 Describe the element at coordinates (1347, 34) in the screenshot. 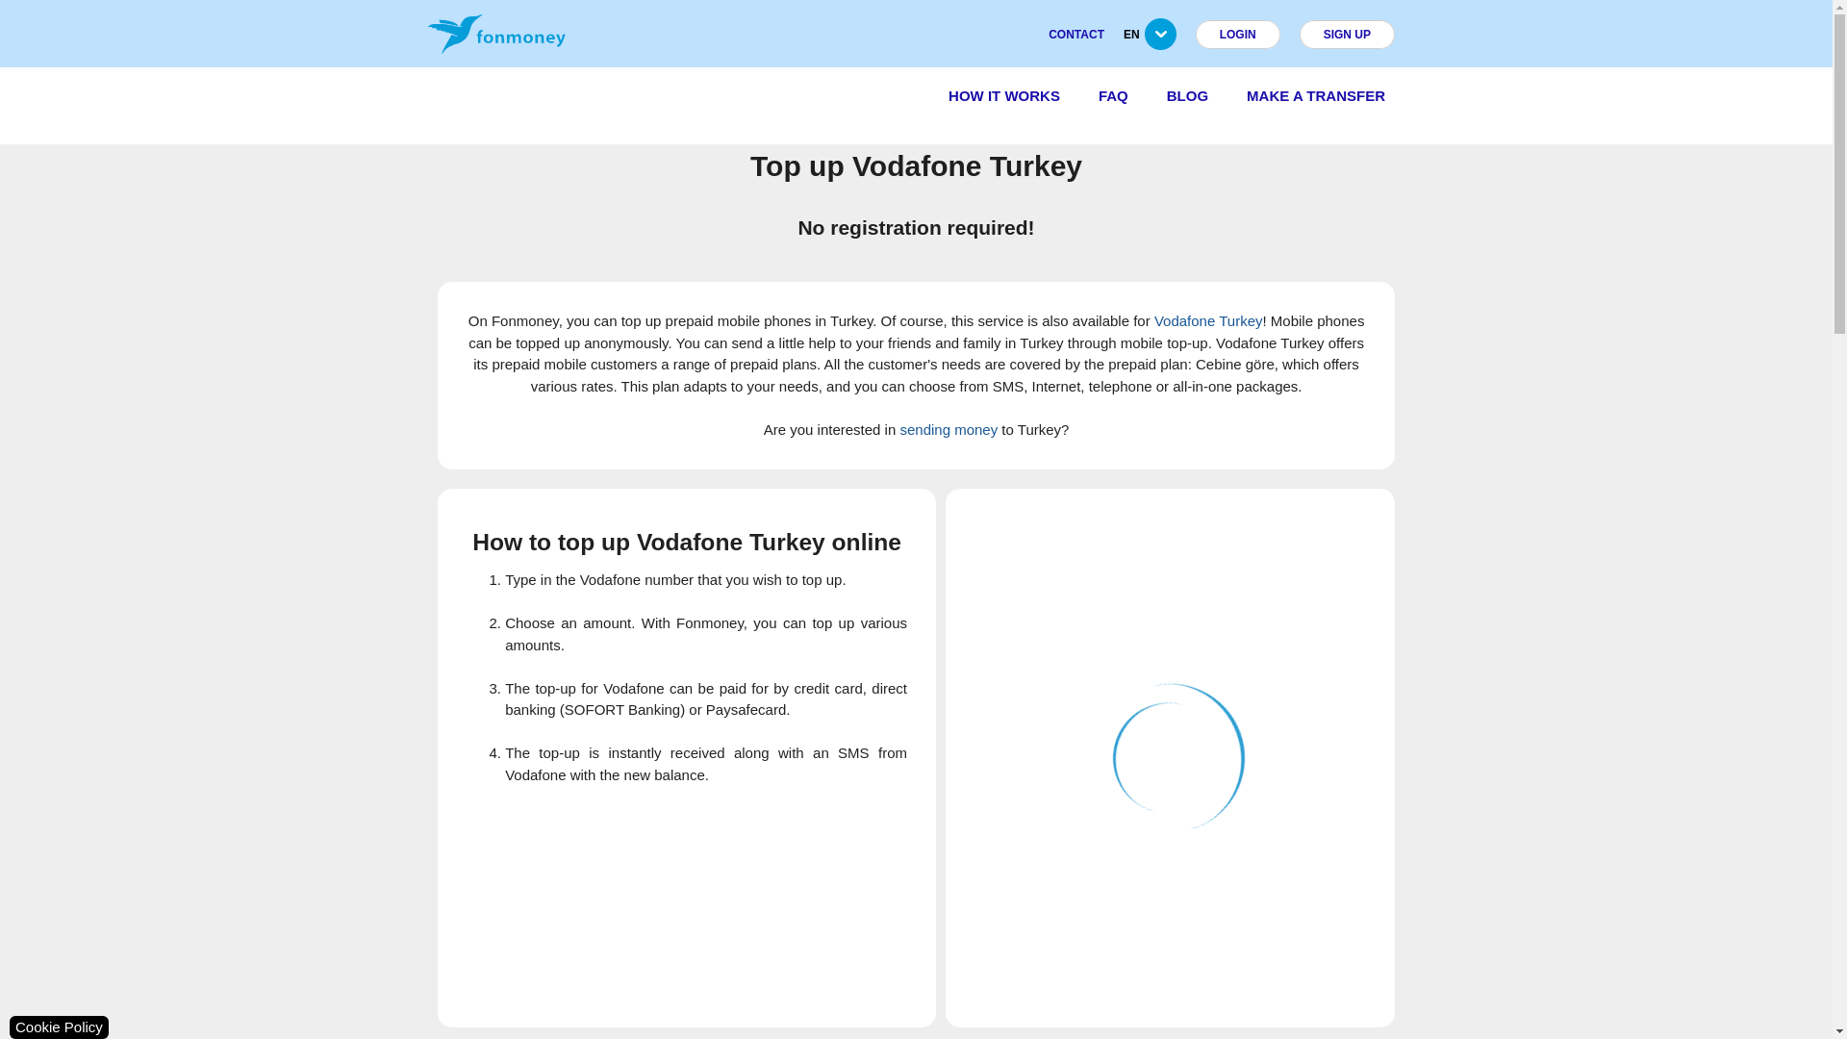

I see `SIGN UP` at that location.